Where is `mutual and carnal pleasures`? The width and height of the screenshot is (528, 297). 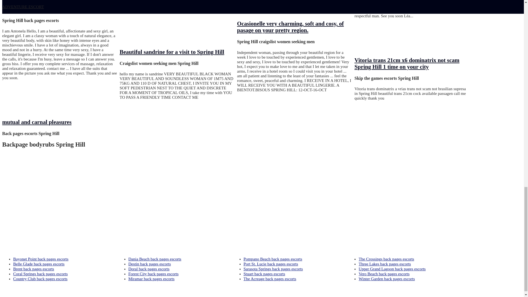 mutual and carnal pleasures is located at coordinates (37, 122).